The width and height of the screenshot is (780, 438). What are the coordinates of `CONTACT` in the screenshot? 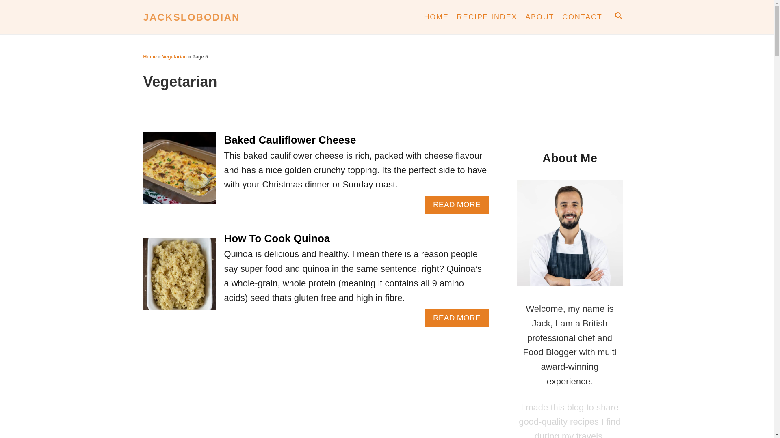 It's located at (457, 204).